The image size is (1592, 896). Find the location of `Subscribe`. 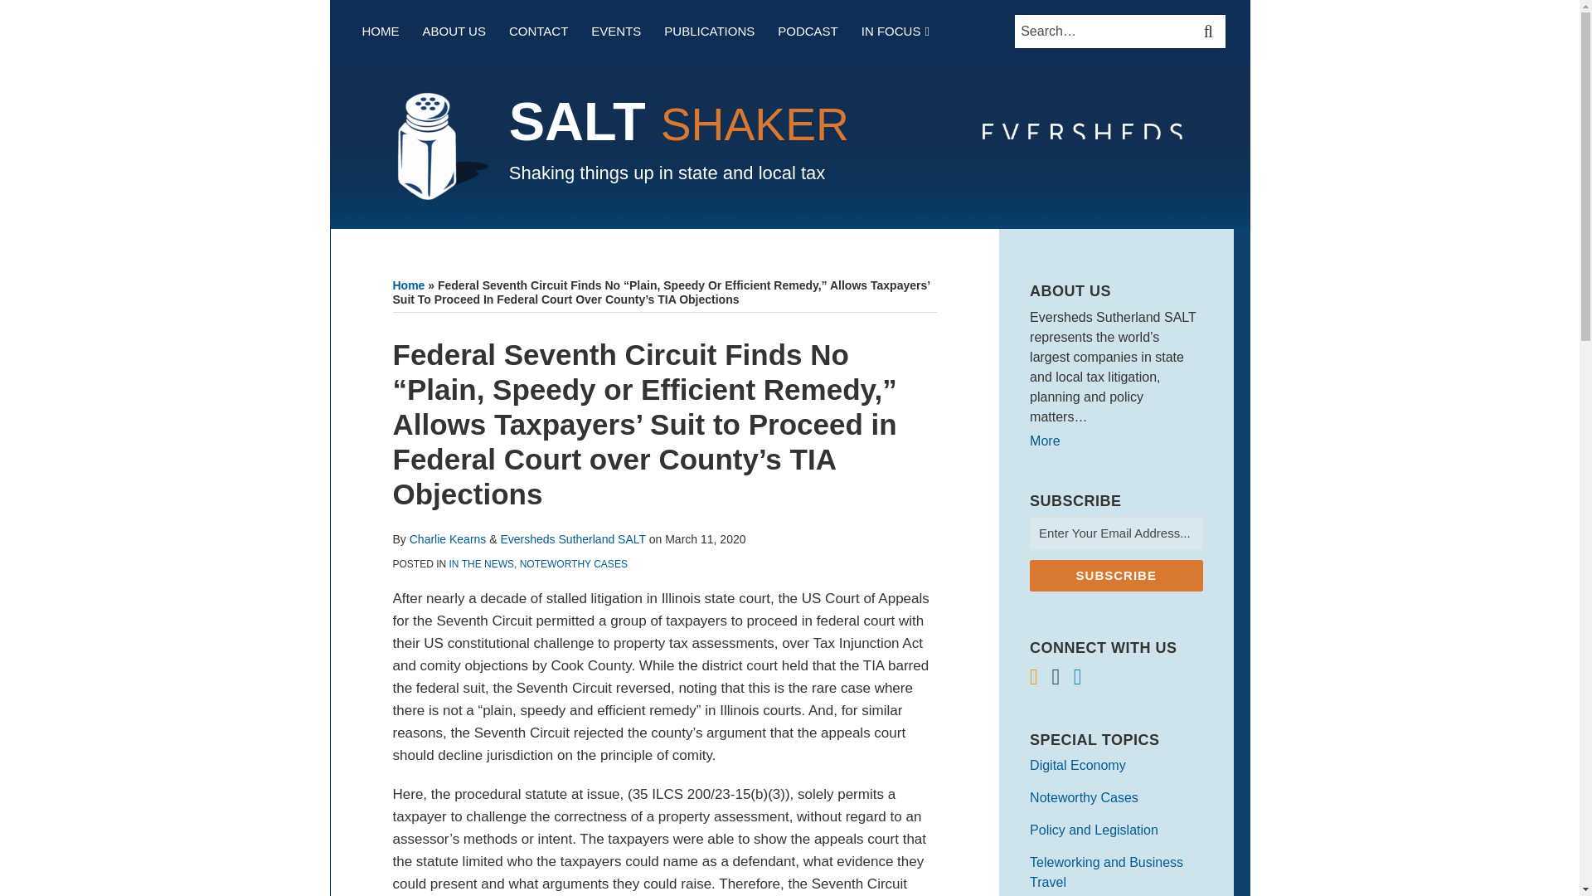

Subscribe is located at coordinates (1116, 576).